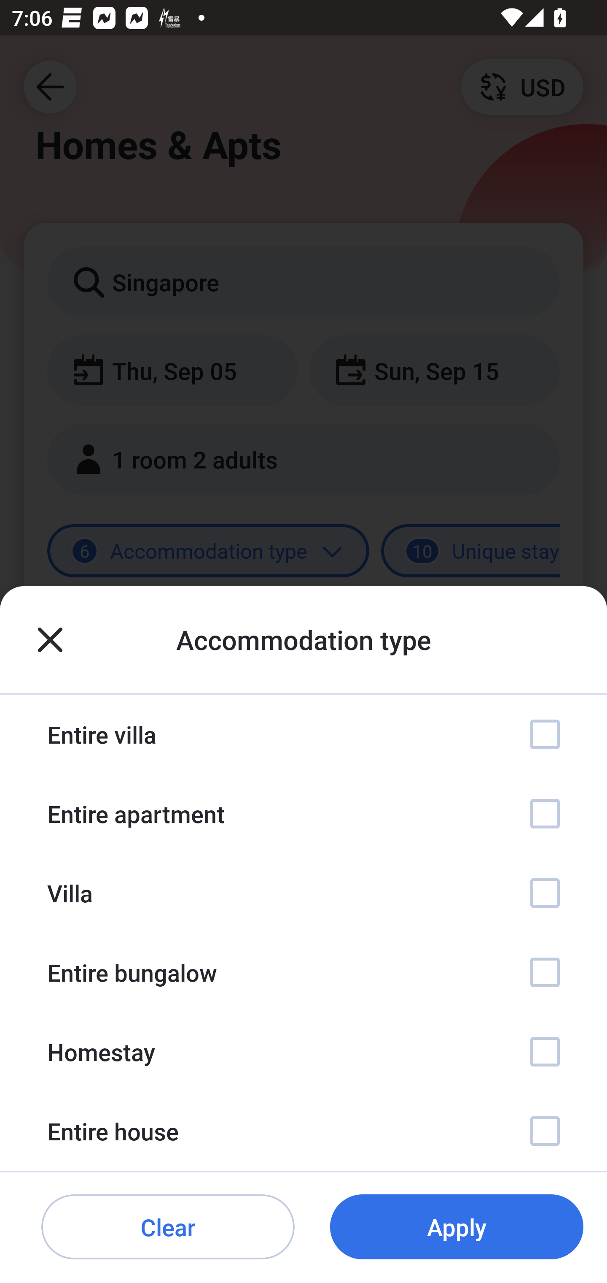 The image size is (607, 1283). I want to click on Apply, so click(457, 1227).